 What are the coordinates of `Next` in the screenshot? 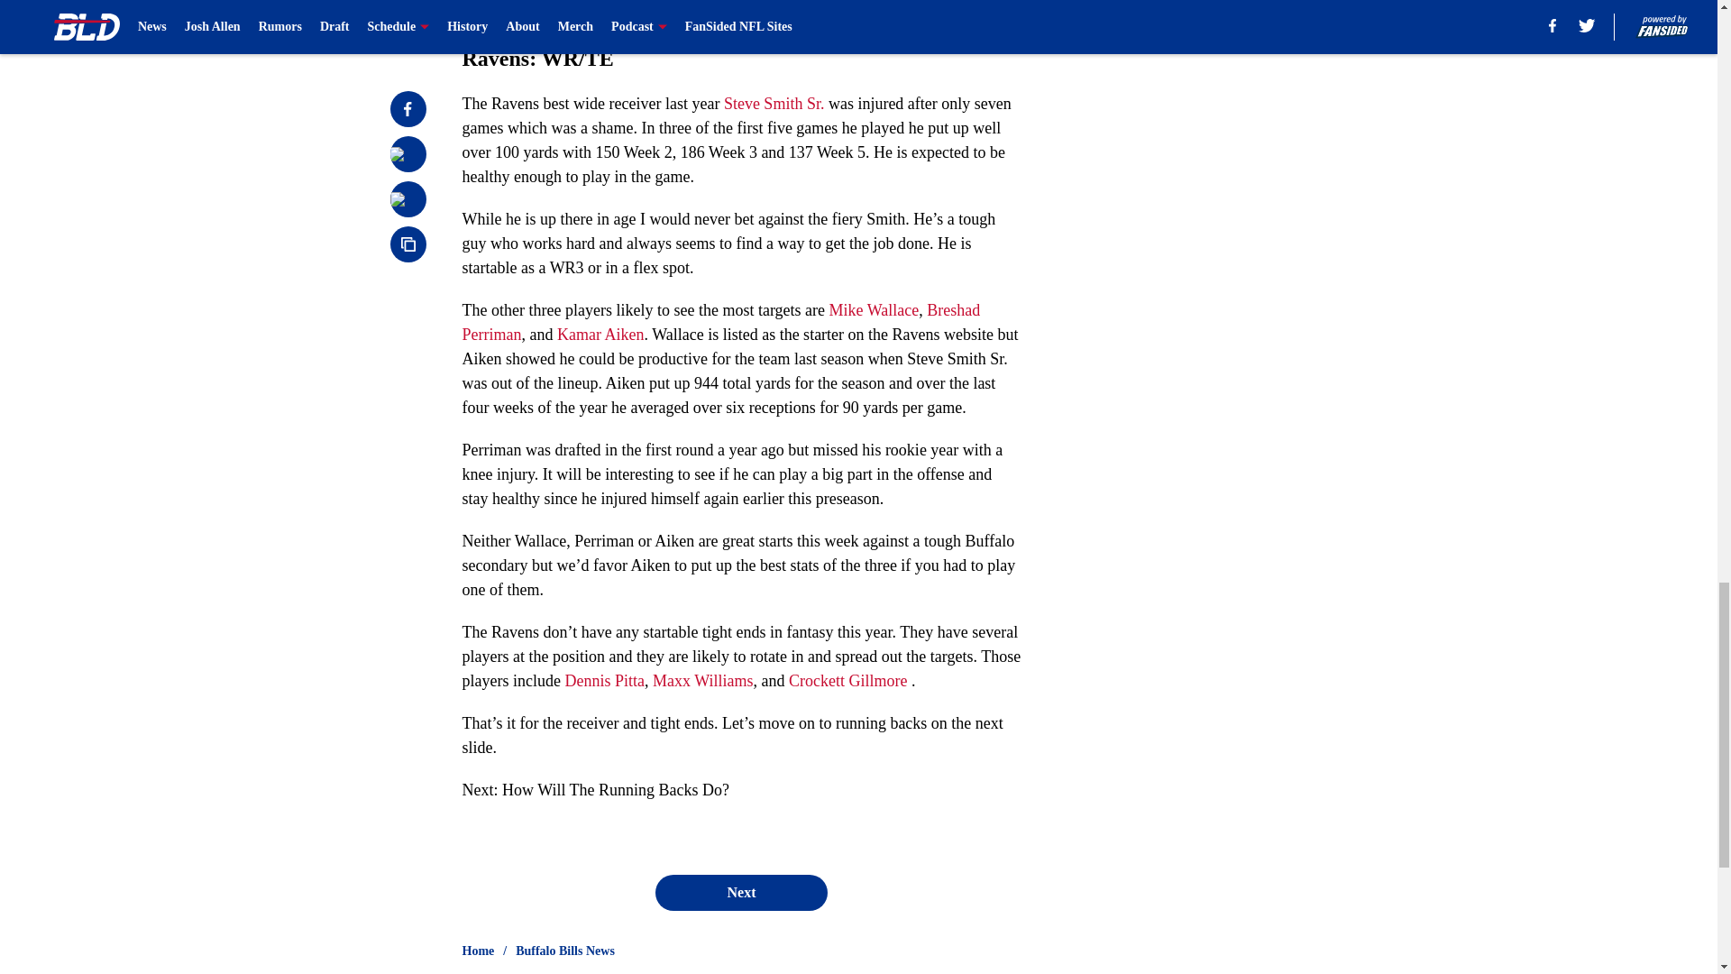 It's located at (740, 892).